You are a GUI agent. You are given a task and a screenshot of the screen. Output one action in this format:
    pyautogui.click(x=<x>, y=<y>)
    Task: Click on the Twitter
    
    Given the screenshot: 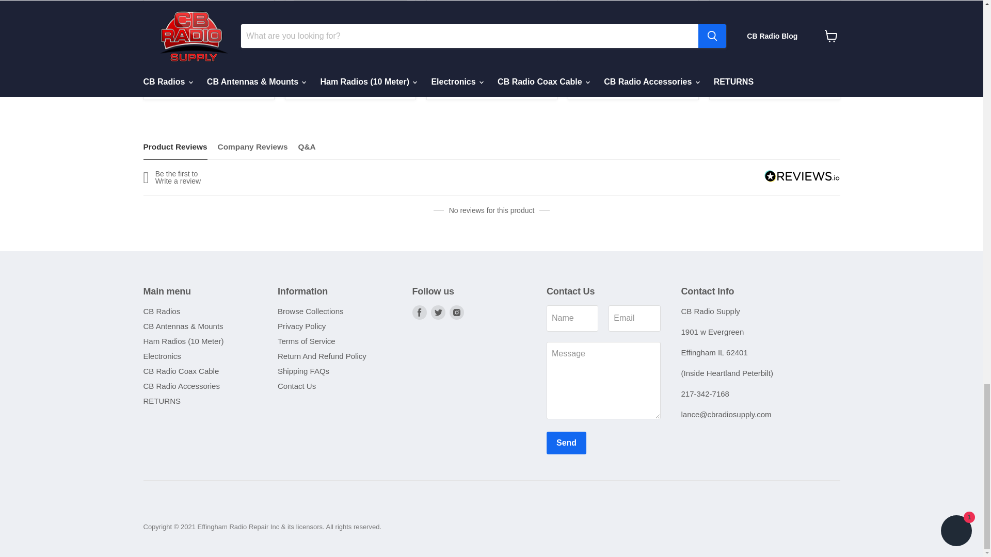 What is the action you would take?
    pyautogui.click(x=438, y=312)
    